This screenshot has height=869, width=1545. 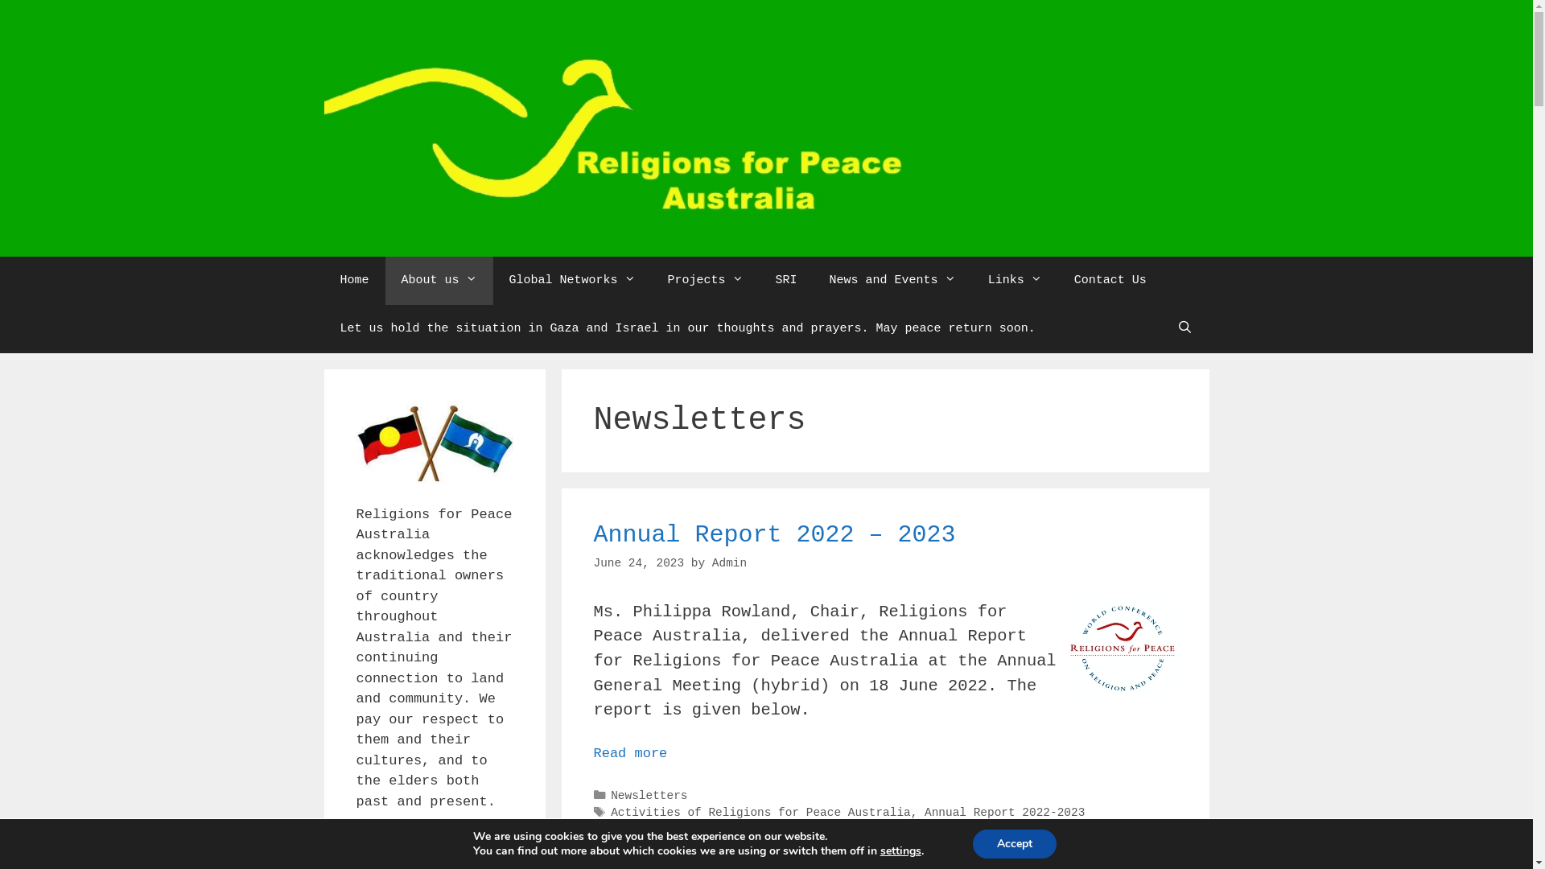 I want to click on Annual Report 2022-2023, so click(x=1004, y=813).